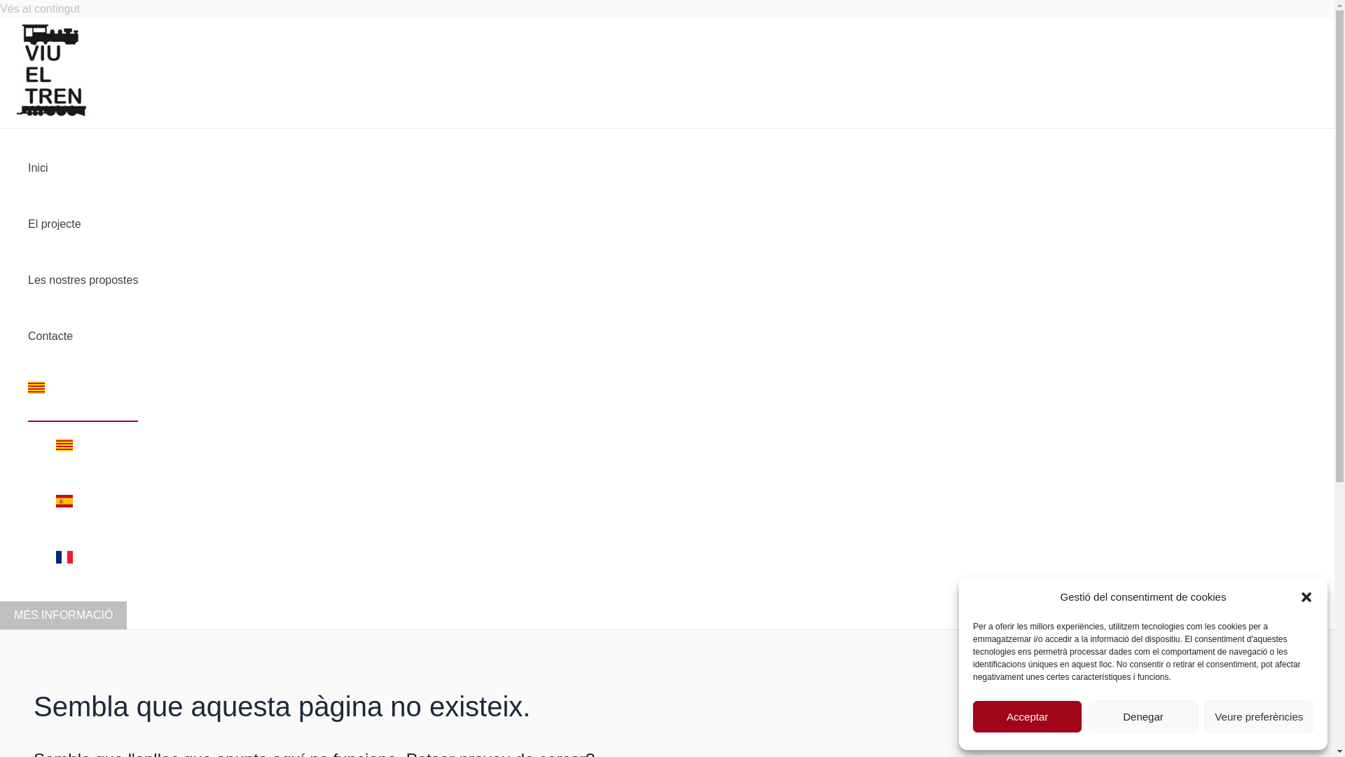 The image size is (1345, 757). Describe the element at coordinates (83, 336) in the screenshot. I see `Contacte` at that location.